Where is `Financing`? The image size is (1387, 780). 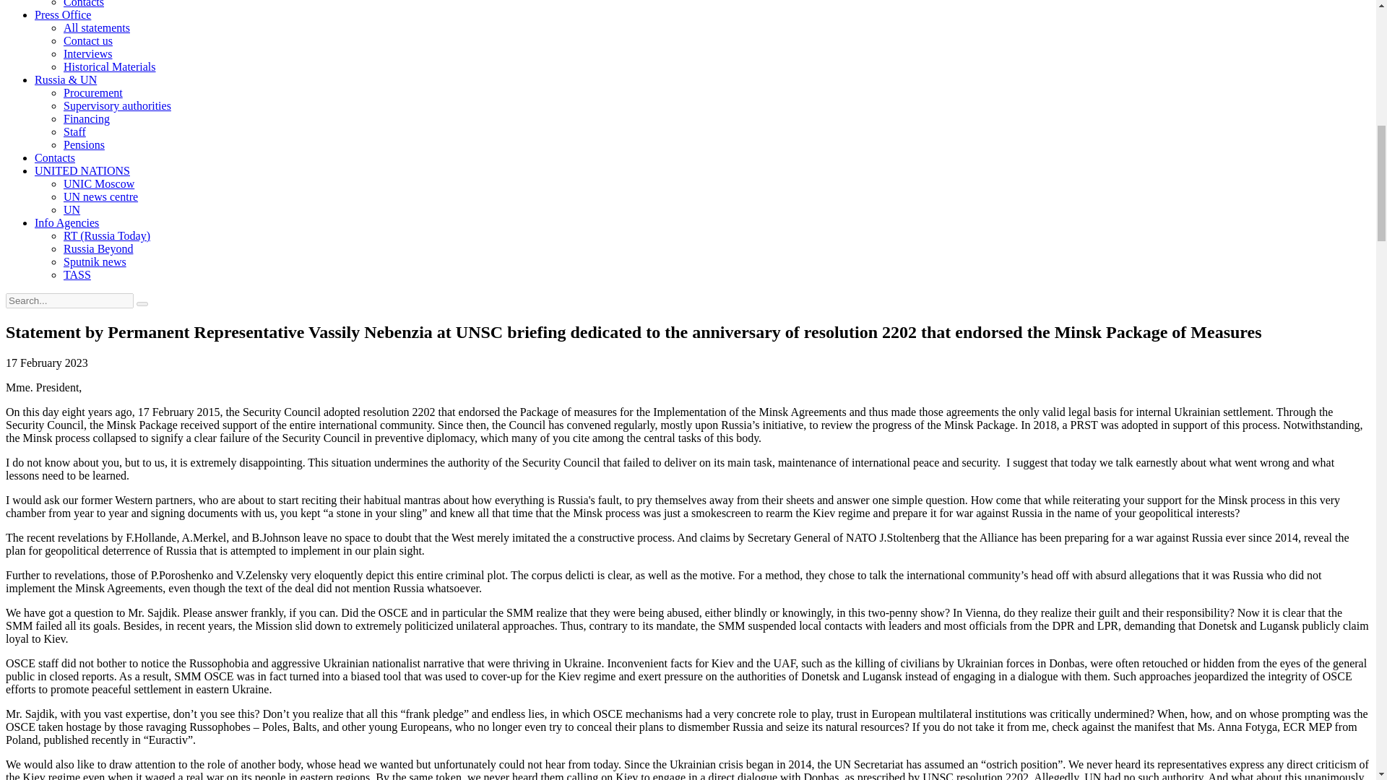
Financing is located at coordinates (87, 118).